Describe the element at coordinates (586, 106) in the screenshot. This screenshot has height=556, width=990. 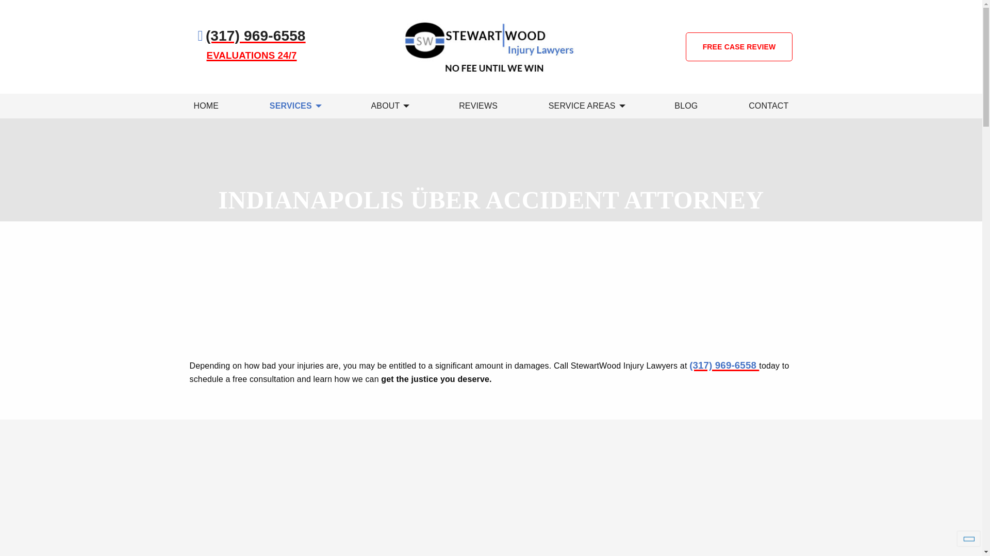
I see `SERVICE AREAS` at that location.